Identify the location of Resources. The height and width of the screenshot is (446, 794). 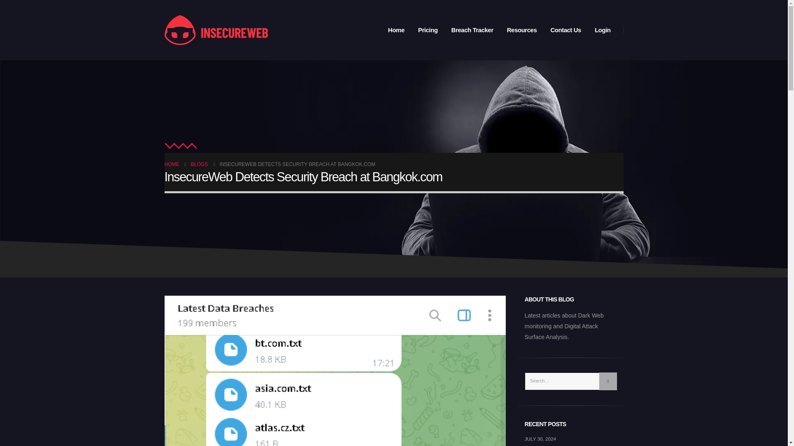
(521, 30).